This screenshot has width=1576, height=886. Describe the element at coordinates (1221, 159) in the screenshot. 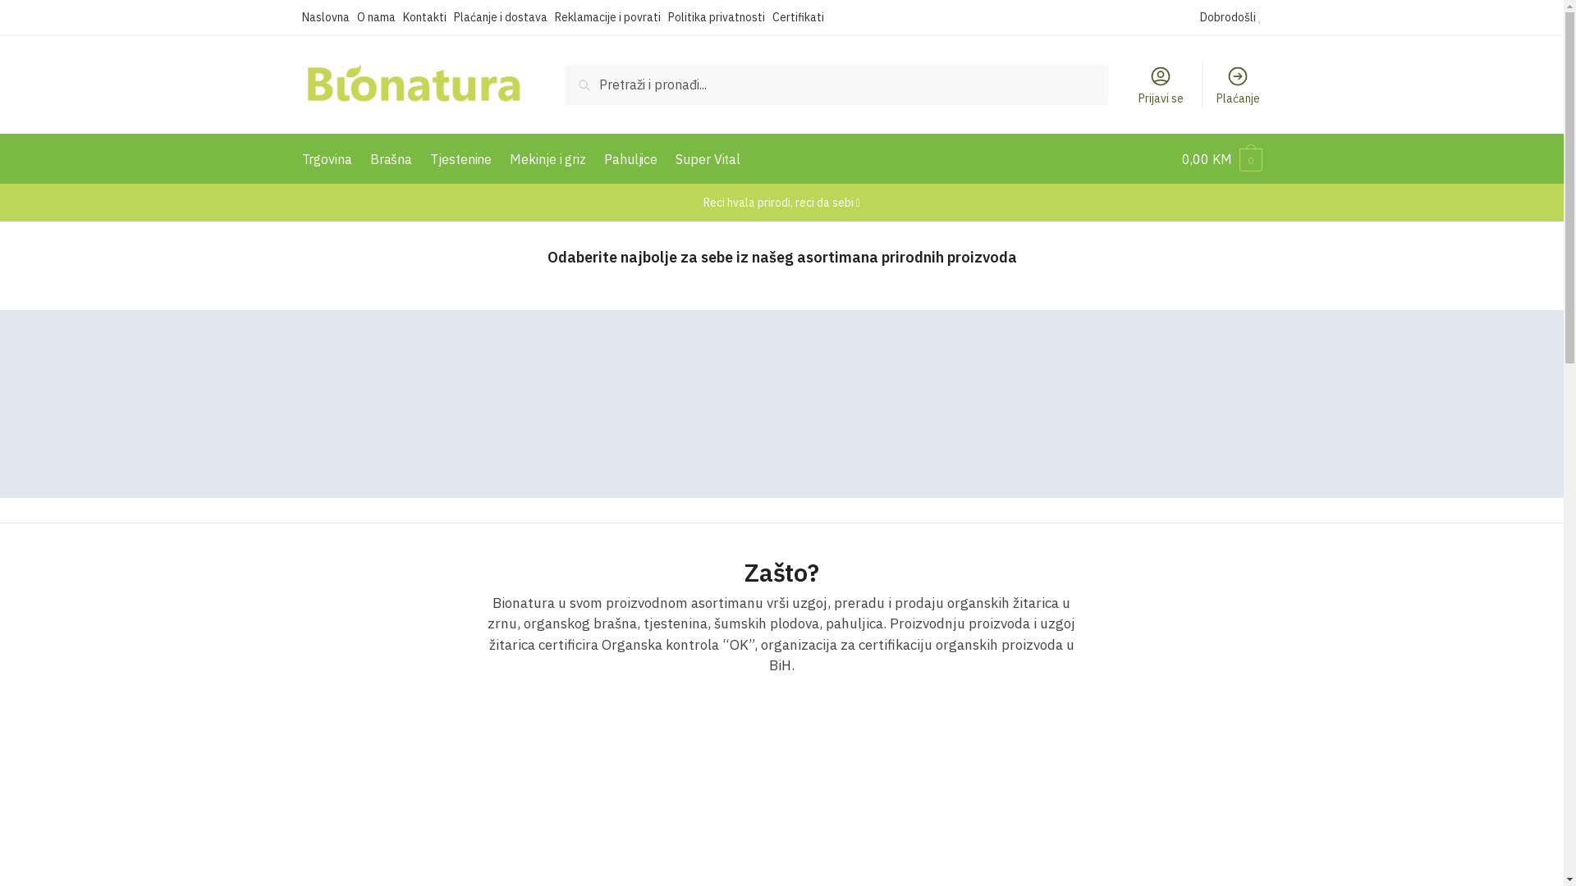

I see `0,00 KM 0` at that location.